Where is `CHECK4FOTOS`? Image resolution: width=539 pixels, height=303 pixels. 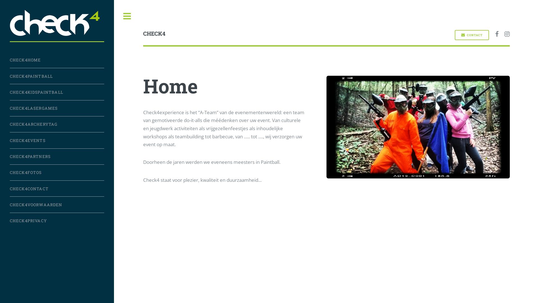
CHECK4FOTOS is located at coordinates (57, 173).